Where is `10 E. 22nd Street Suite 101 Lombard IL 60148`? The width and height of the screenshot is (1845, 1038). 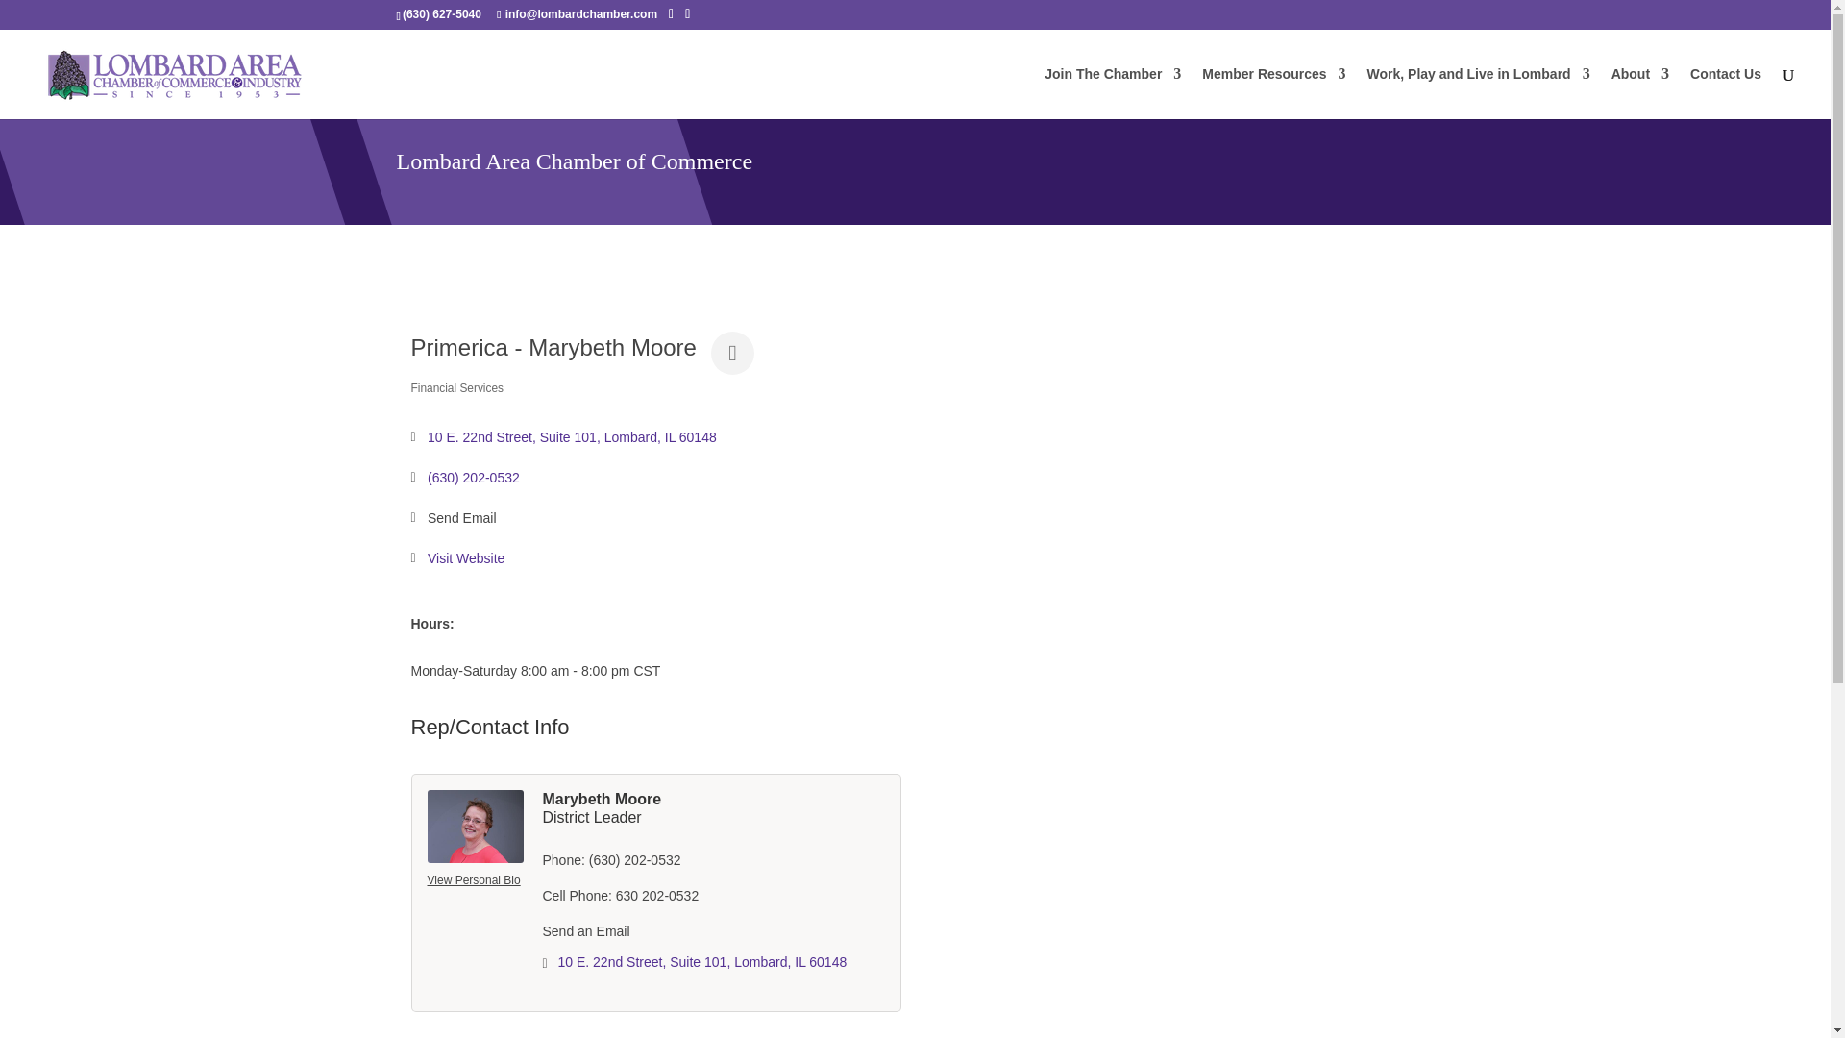 10 E. 22nd Street Suite 101 Lombard IL 60148 is located at coordinates (573, 438).